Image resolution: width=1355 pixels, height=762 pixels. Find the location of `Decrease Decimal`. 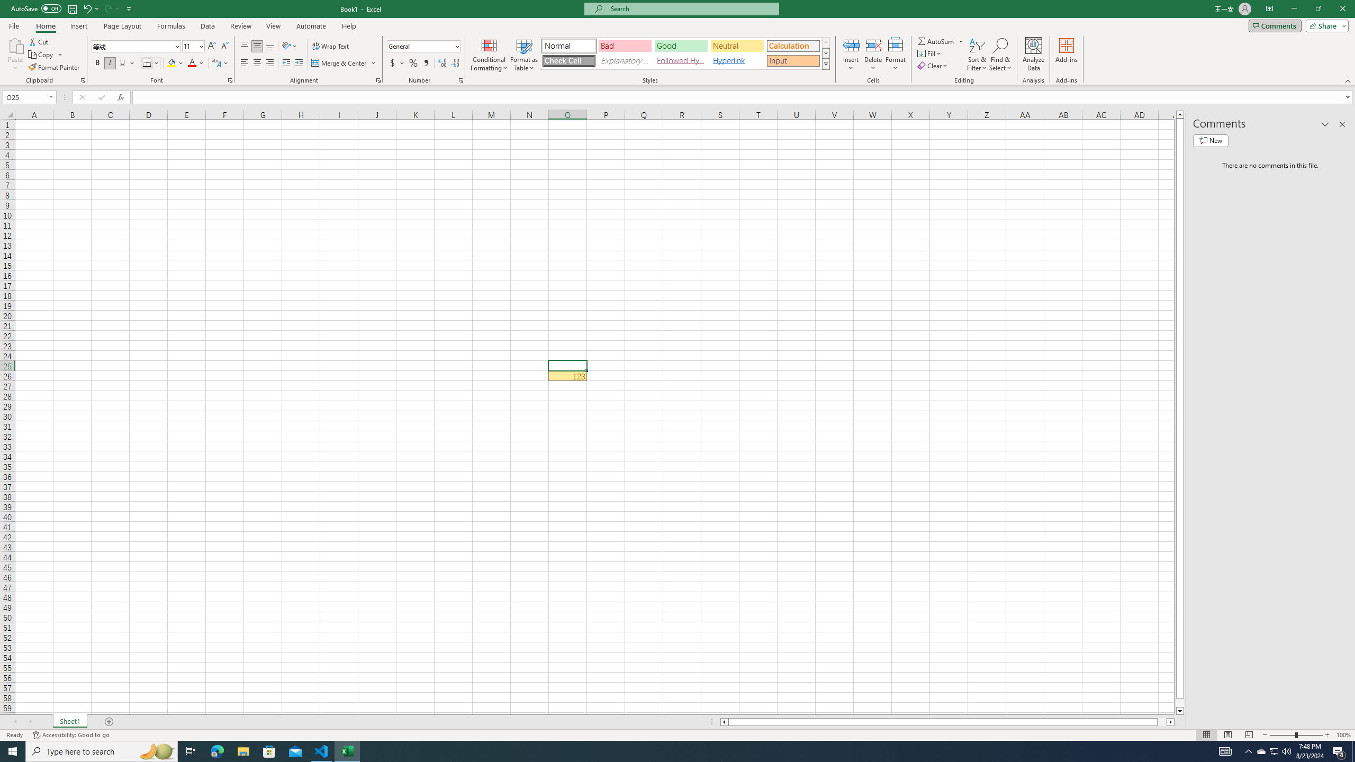

Decrease Decimal is located at coordinates (455, 63).